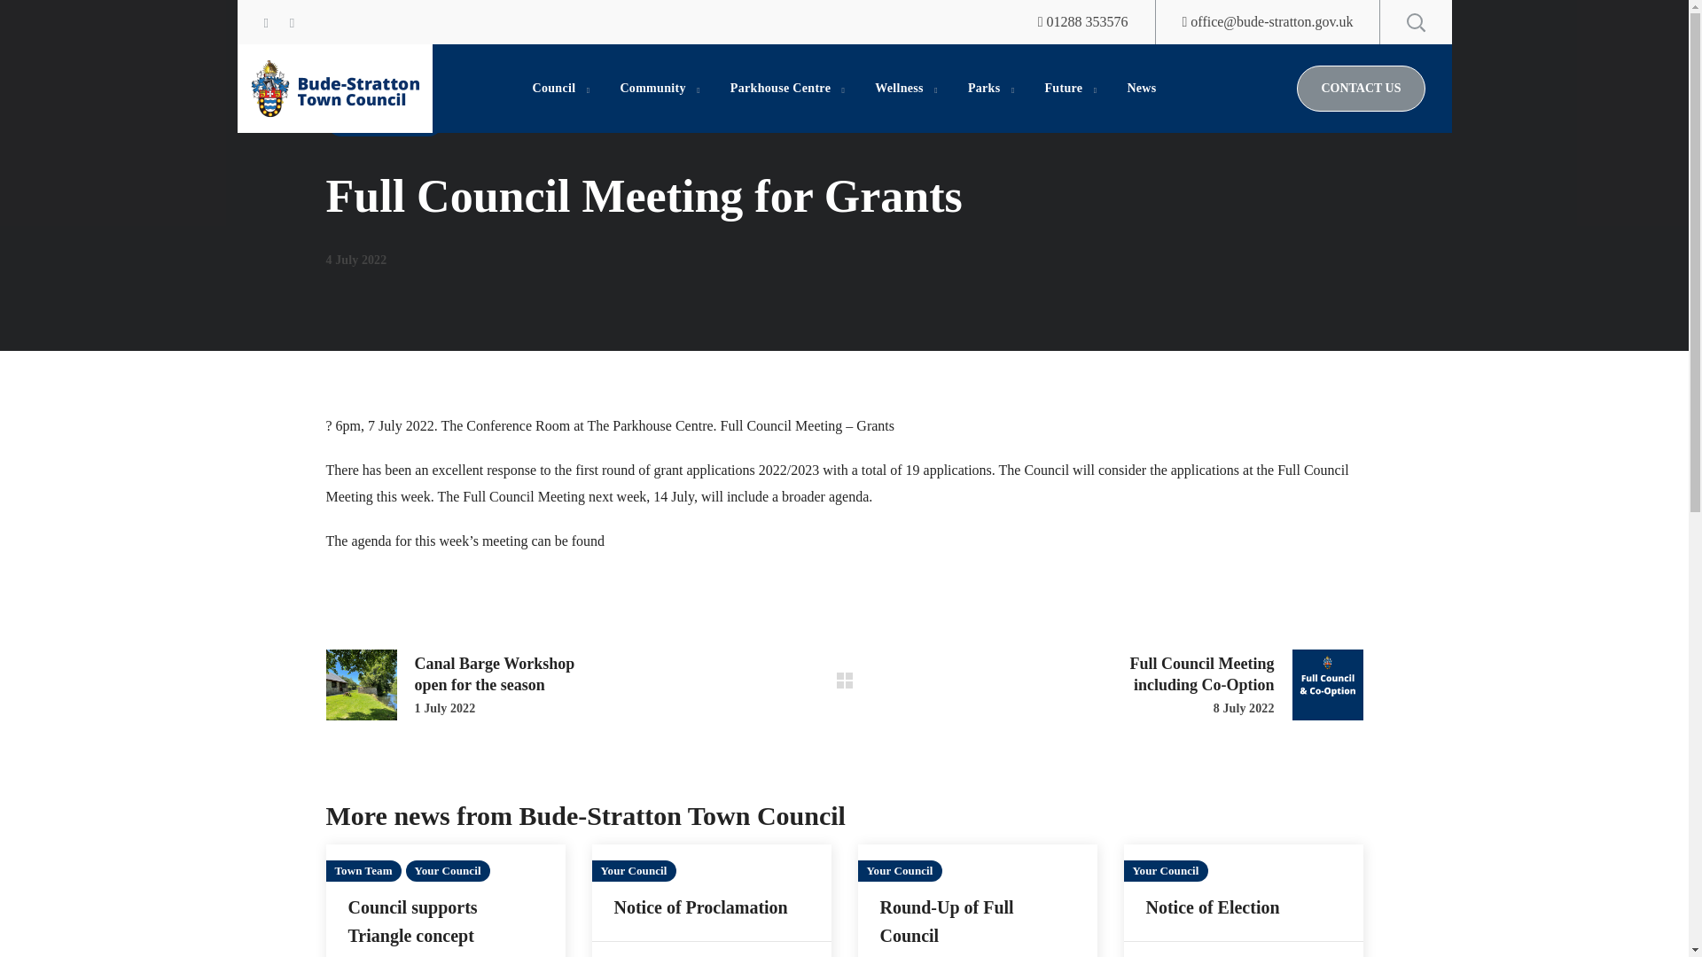 Image resolution: width=1702 pixels, height=957 pixels. What do you see at coordinates (658, 89) in the screenshot?
I see `Community` at bounding box center [658, 89].